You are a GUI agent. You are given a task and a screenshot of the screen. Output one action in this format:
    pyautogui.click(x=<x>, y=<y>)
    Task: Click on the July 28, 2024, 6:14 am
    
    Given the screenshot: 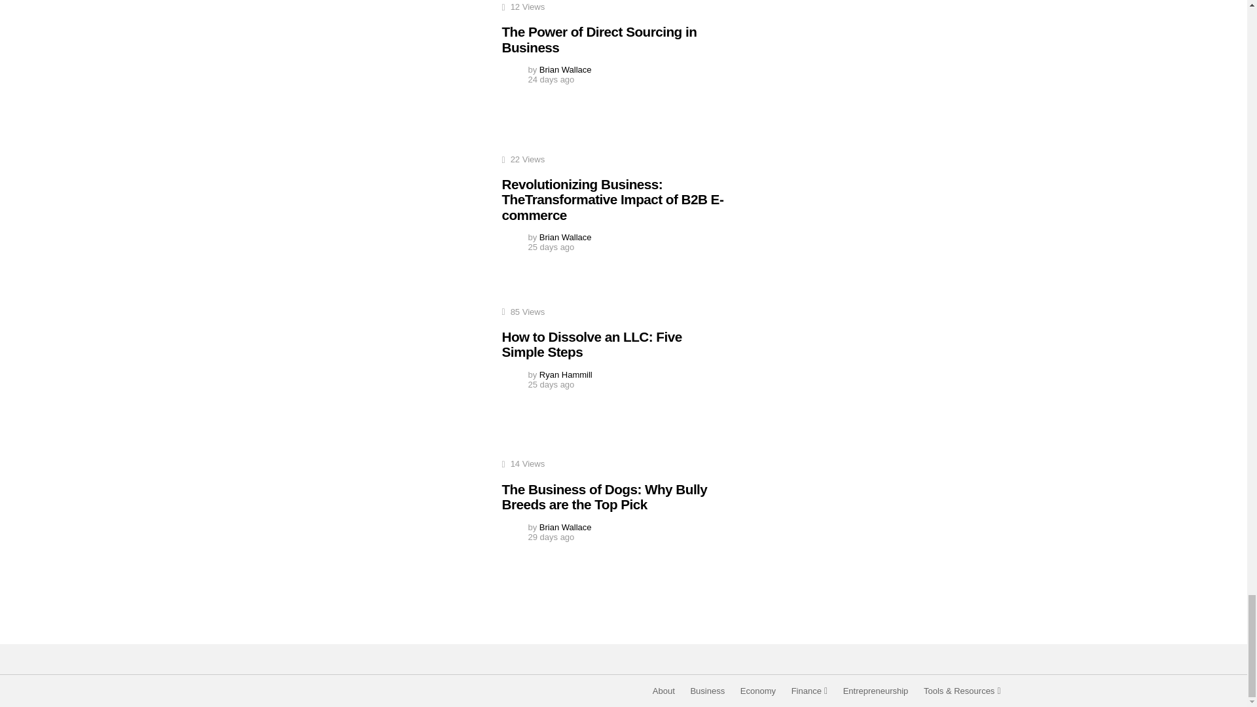 What is the action you would take?
    pyautogui.click(x=551, y=247)
    